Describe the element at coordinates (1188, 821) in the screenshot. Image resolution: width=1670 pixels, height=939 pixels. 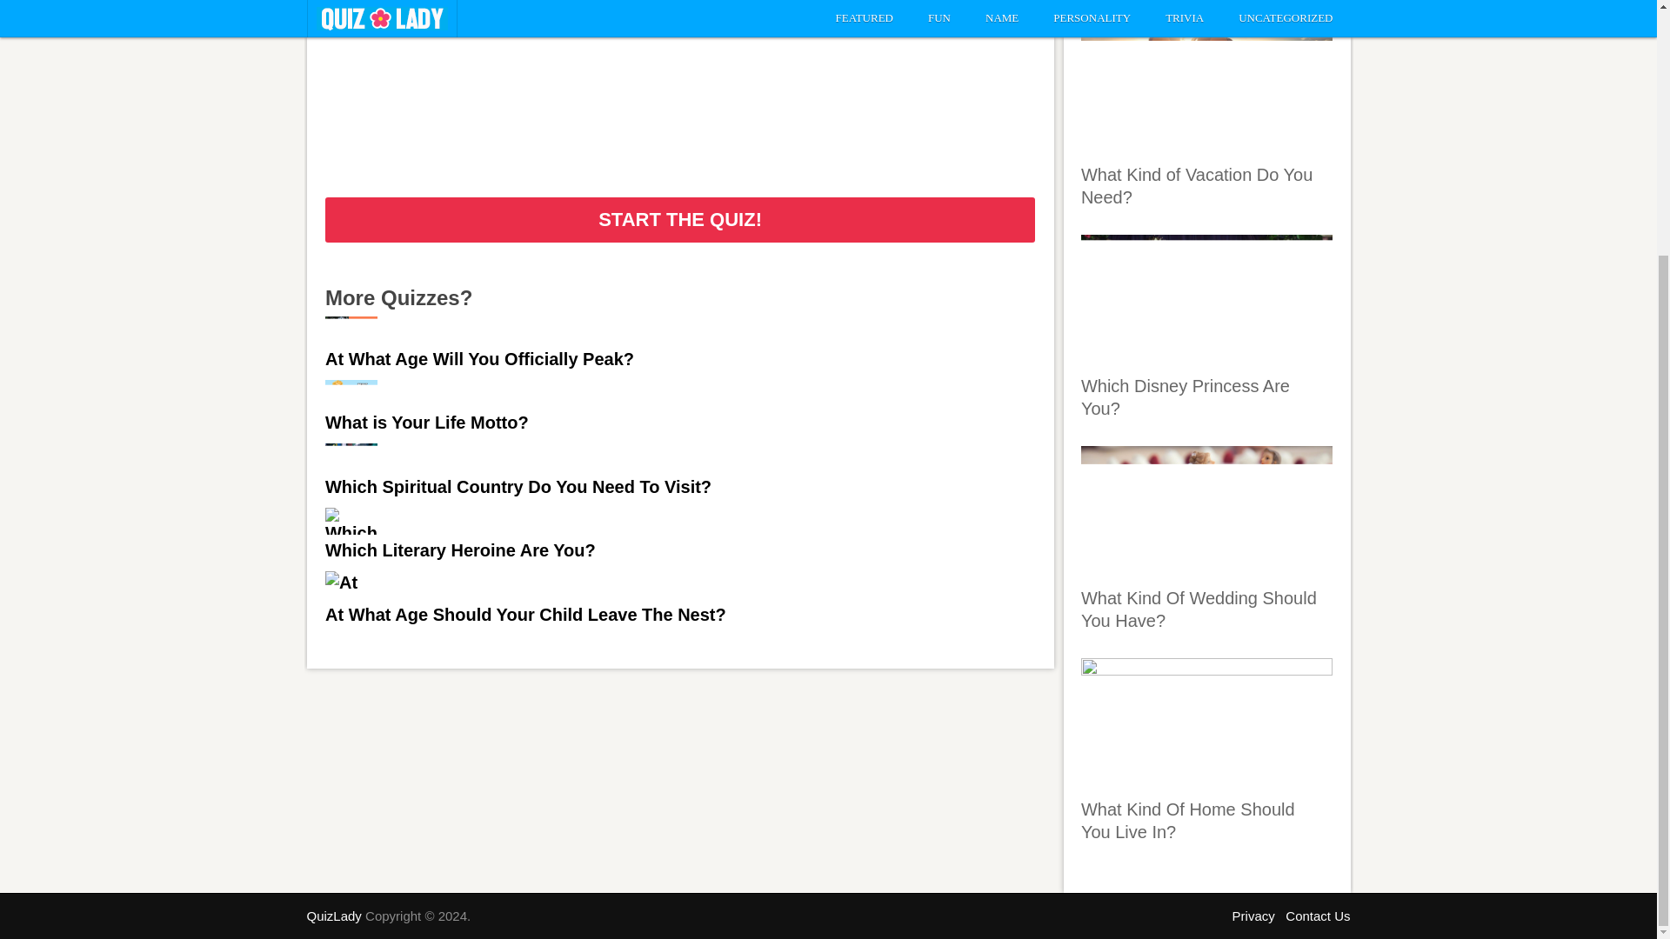
I see `What Kind Of Home Should You Live In?` at that location.